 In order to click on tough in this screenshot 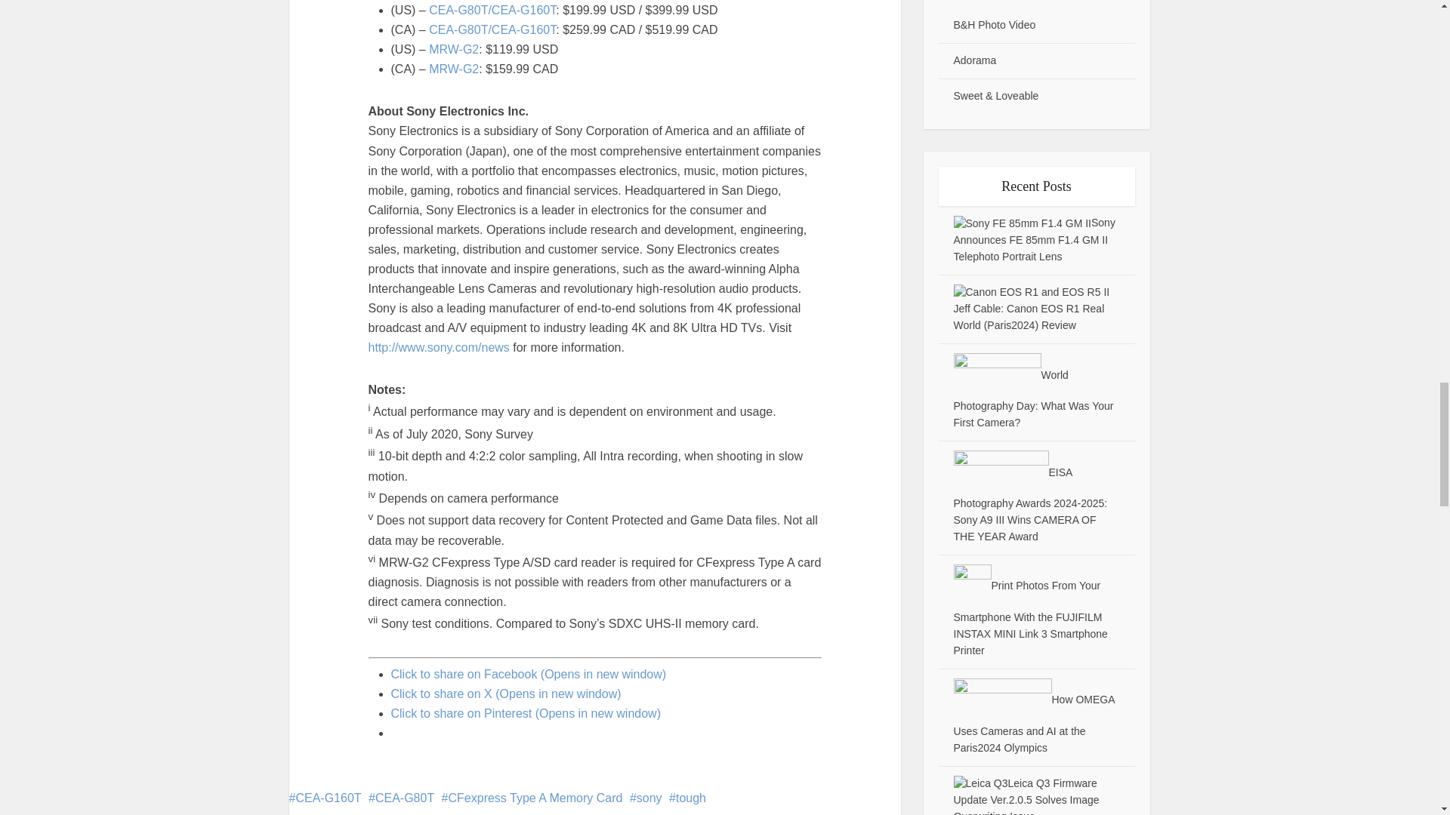, I will do `click(687, 797)`.